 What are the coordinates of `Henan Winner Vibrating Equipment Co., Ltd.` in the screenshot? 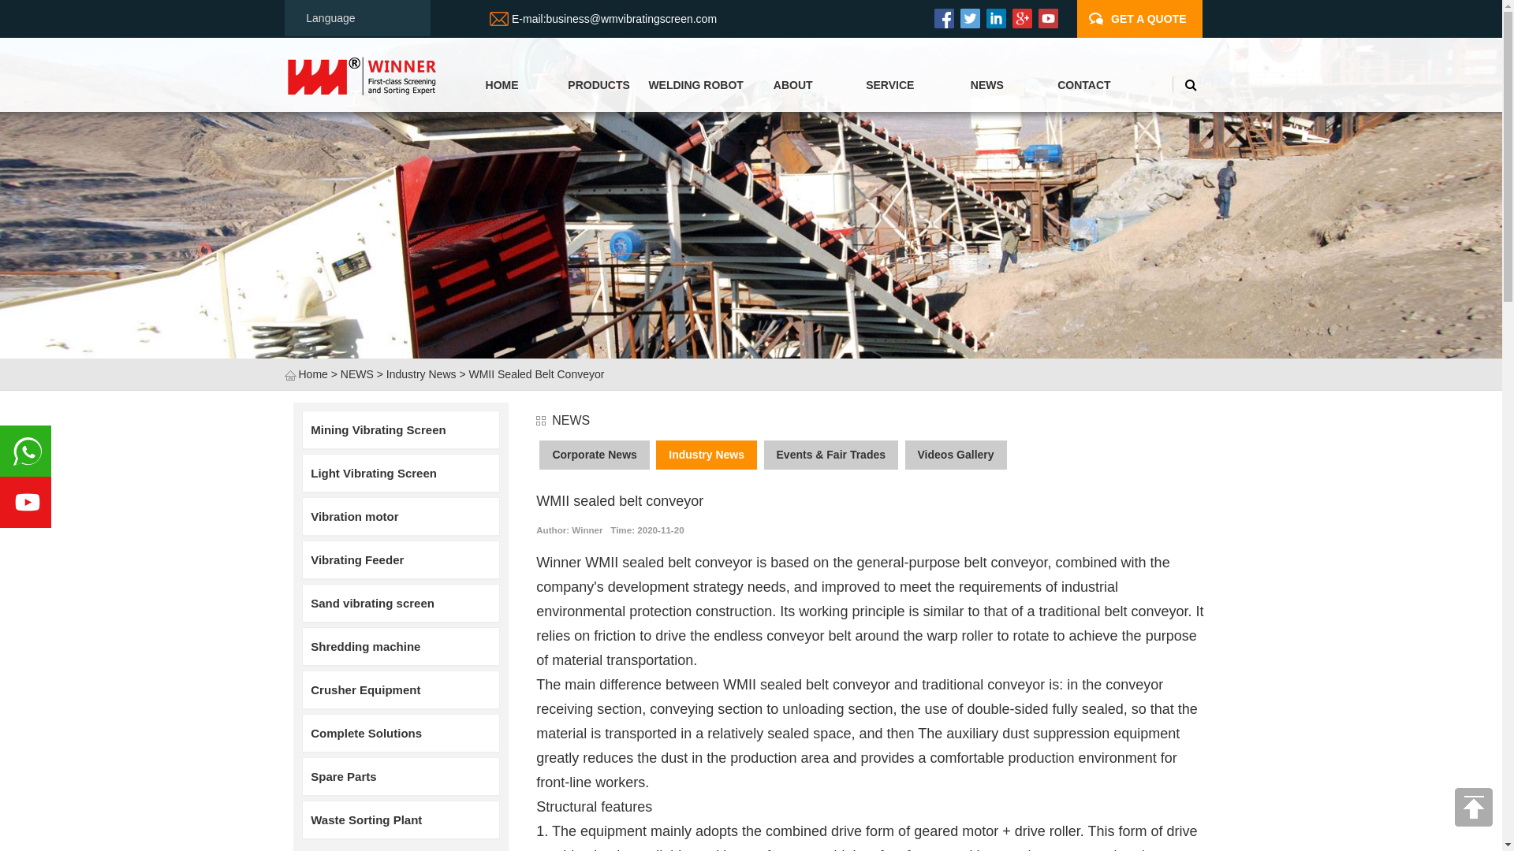 It's located at (361, 74).